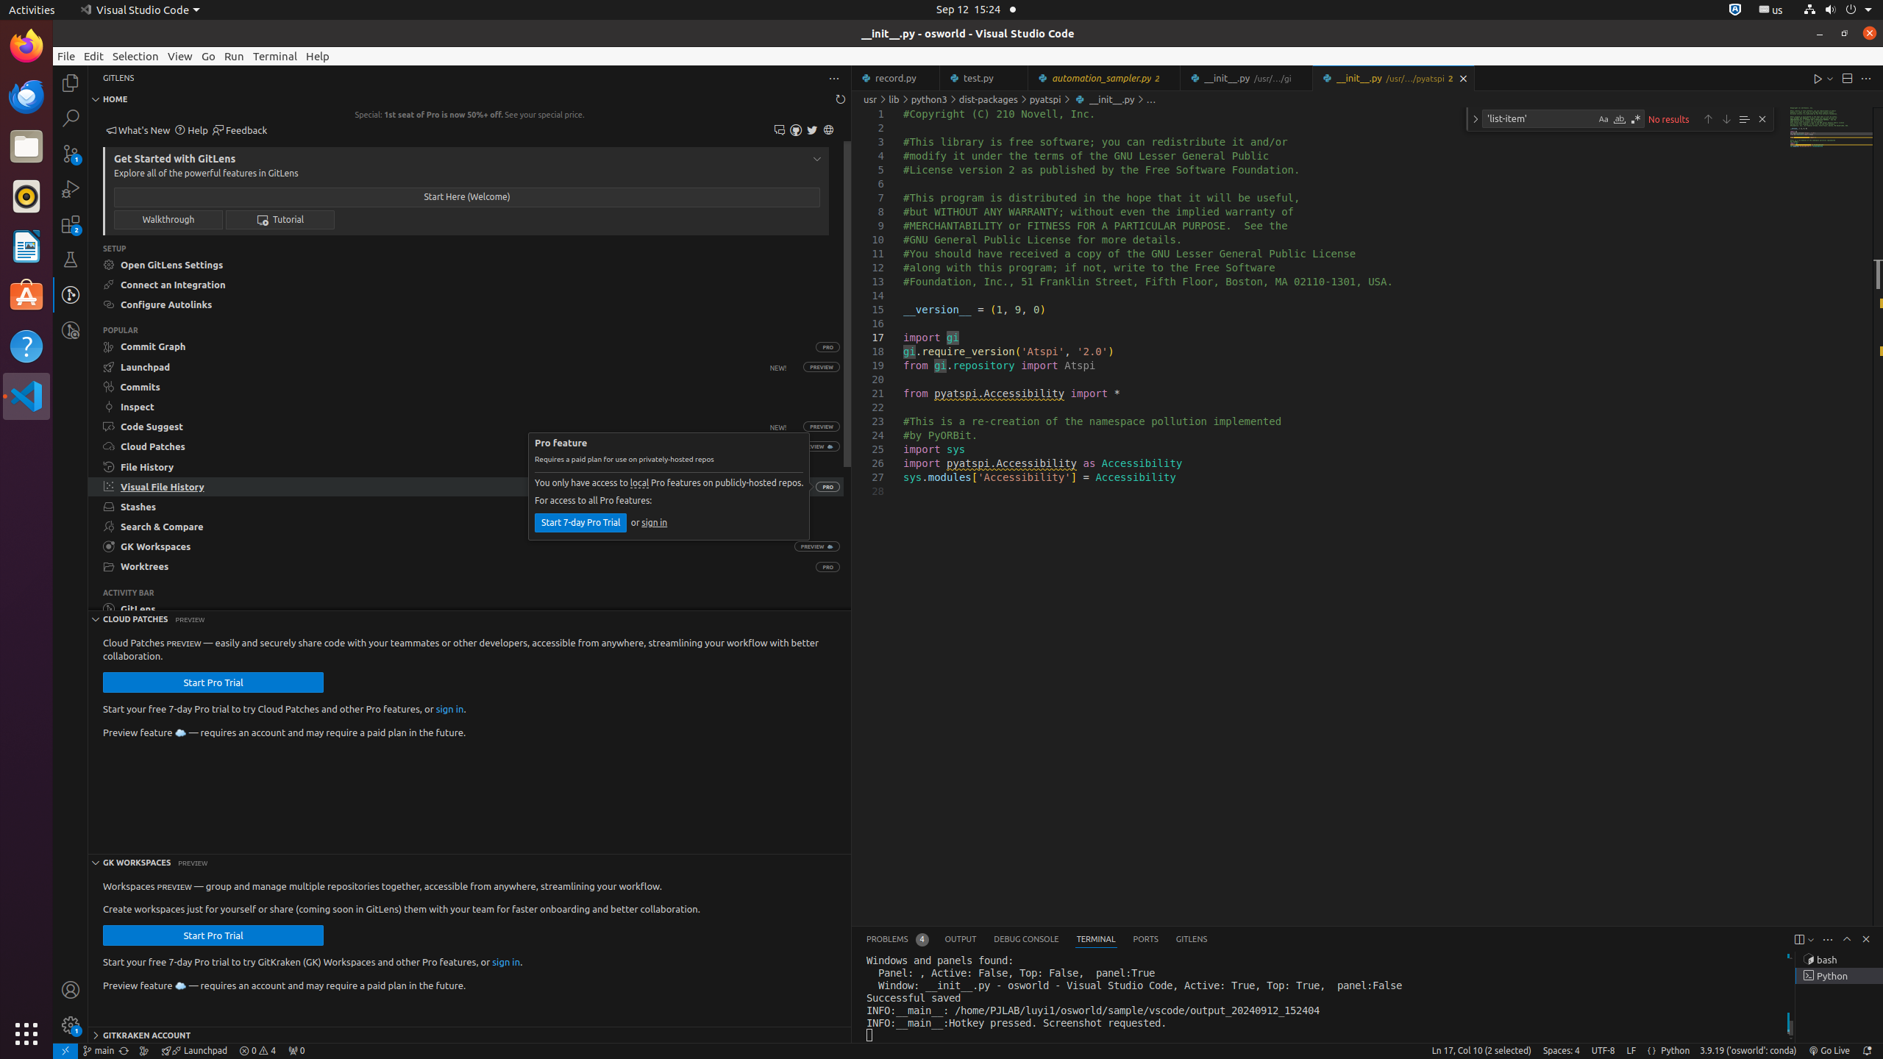 This screenshot has height=1059, width=1883. I want to click on Python, so click(1676, 1051).